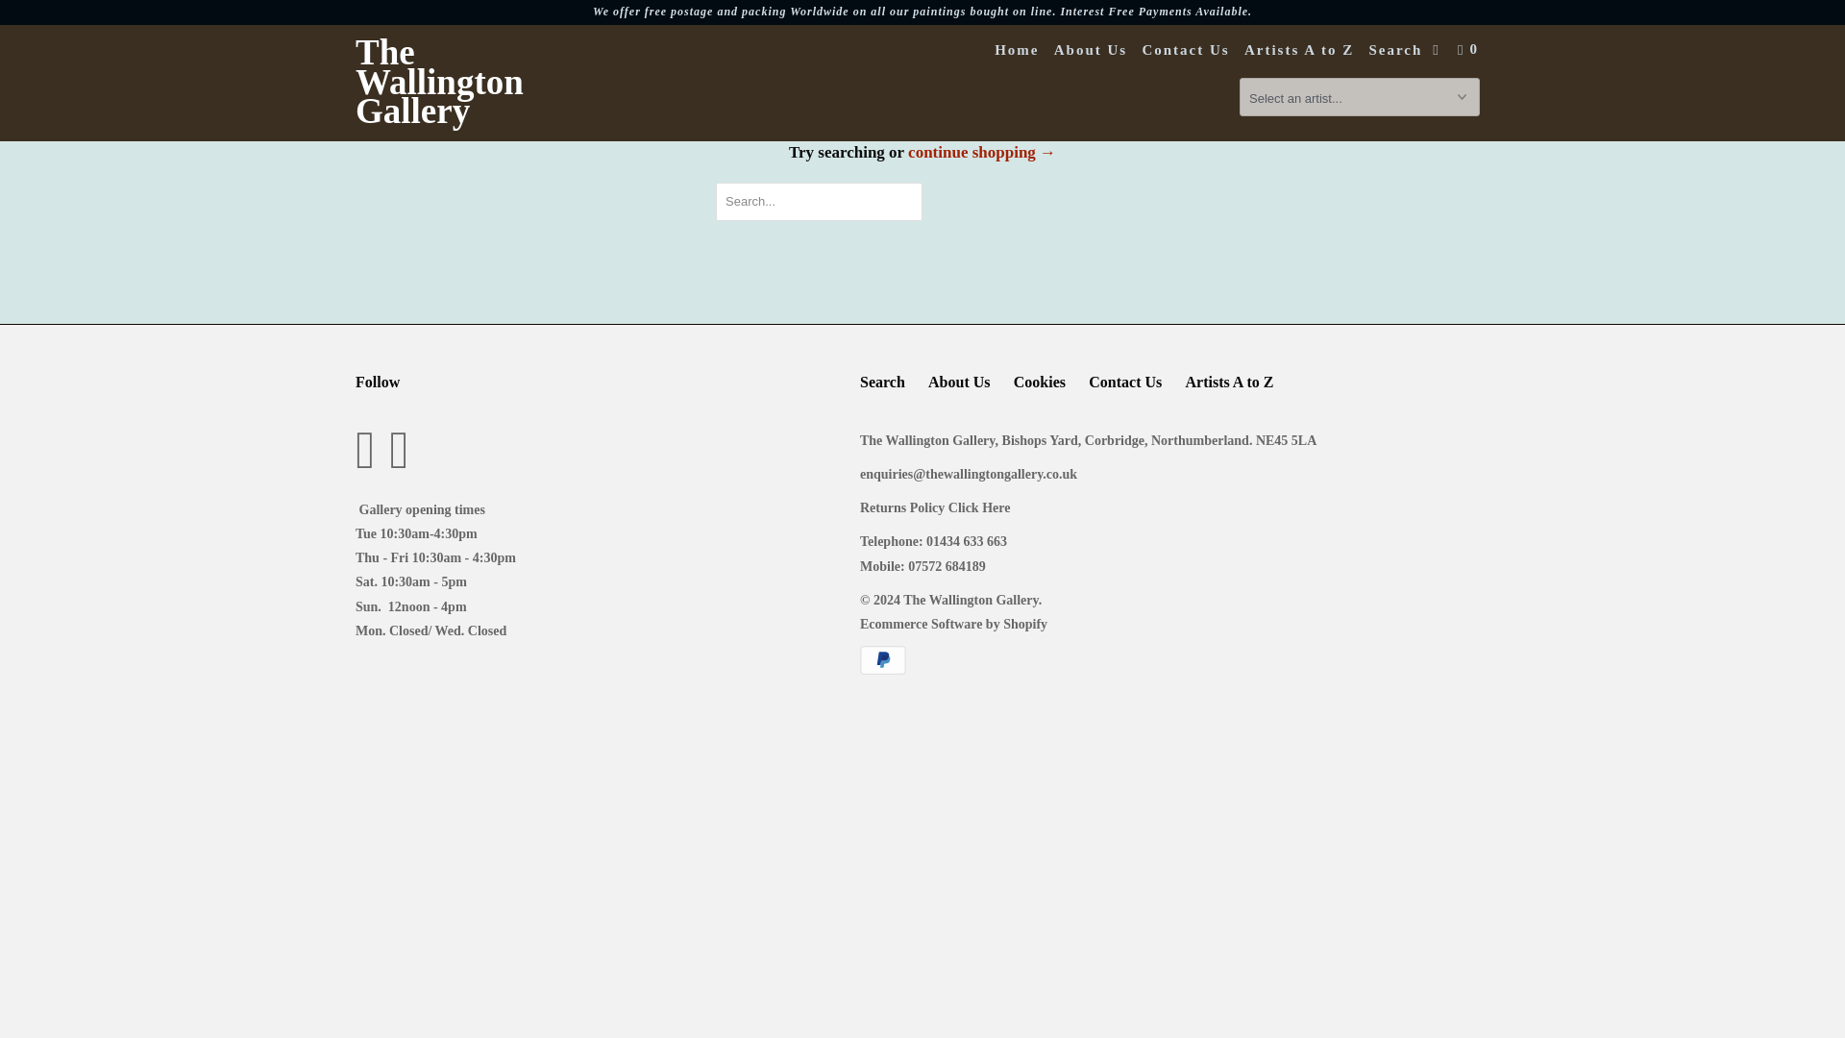  What do you see at coordinates (1395, 50) in the screenshot?
I see `Search` at bounding box center [1395, 50].